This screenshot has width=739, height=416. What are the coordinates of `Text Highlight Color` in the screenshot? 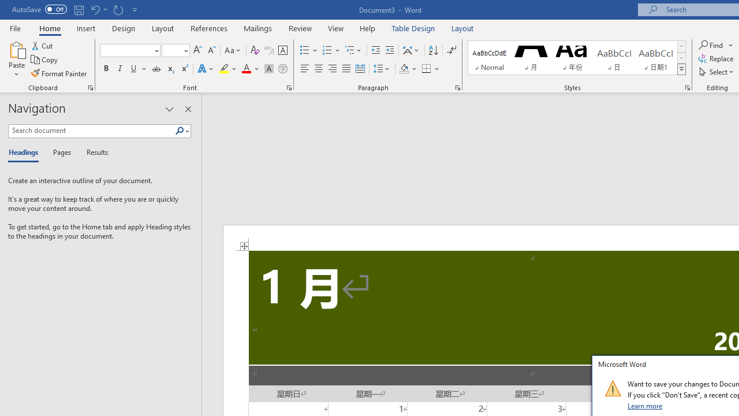 It's located at (228, 69).